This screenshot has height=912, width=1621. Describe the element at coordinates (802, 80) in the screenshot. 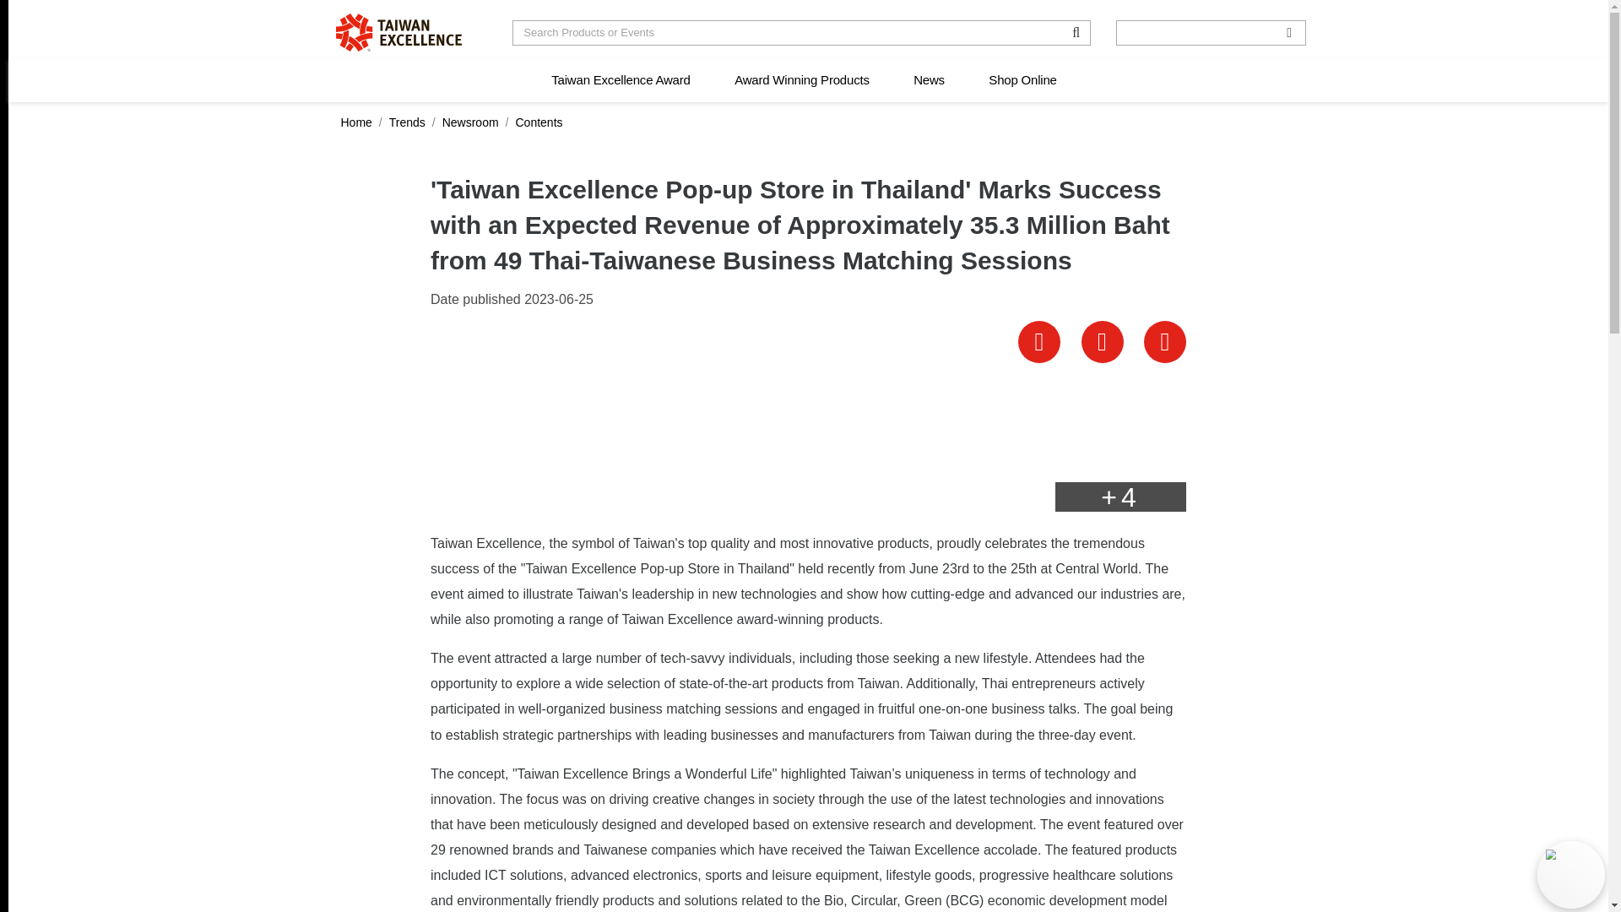

I see `Award Winning Products` at that location.